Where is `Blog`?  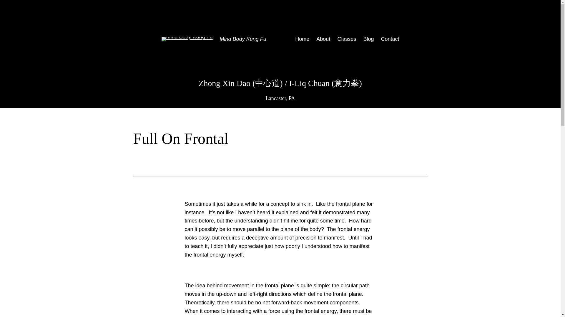 Blog is located at coordinates (368, 39).